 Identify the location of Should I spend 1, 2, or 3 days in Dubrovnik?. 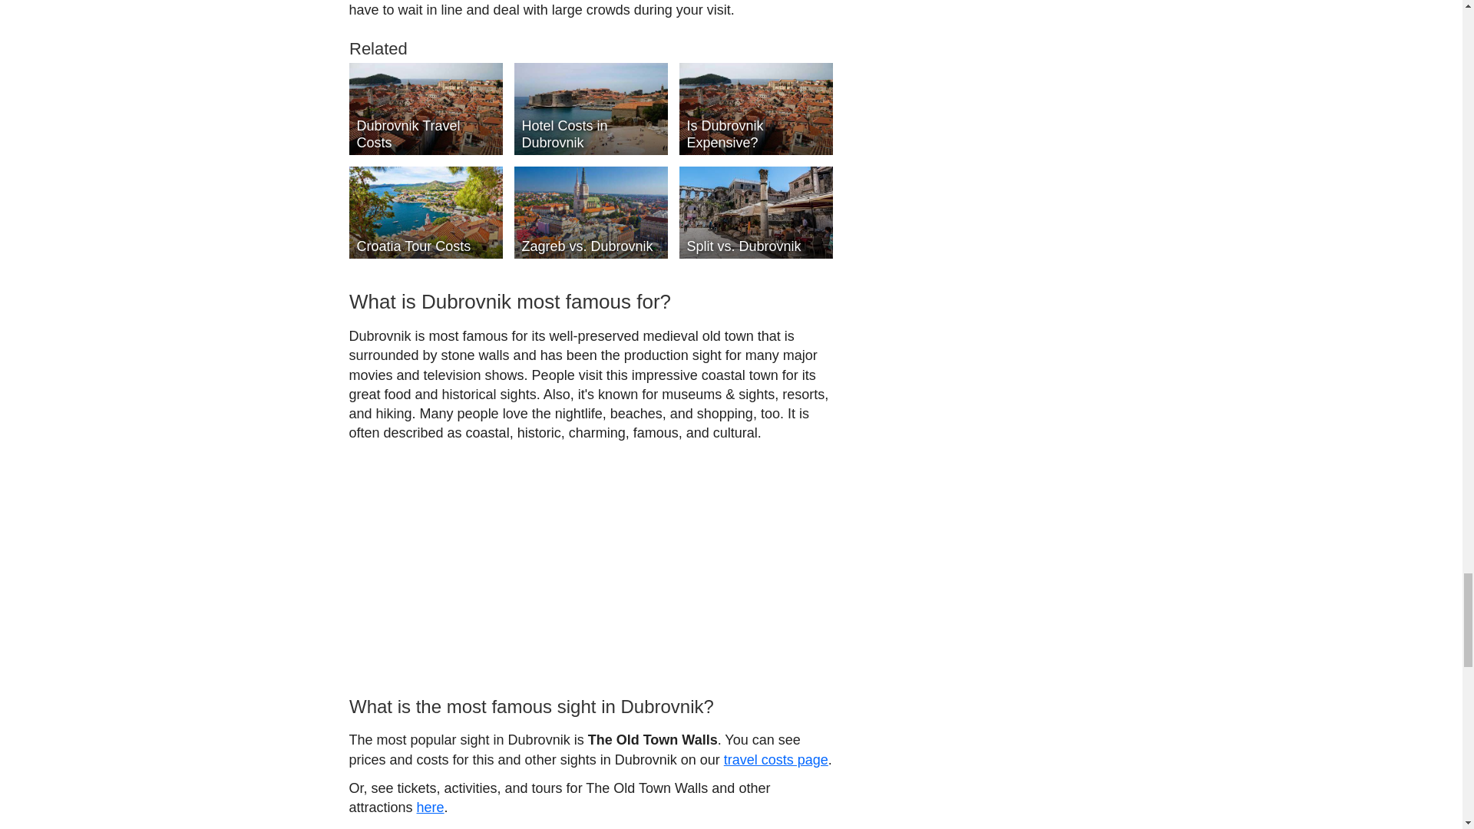
(645, 700).